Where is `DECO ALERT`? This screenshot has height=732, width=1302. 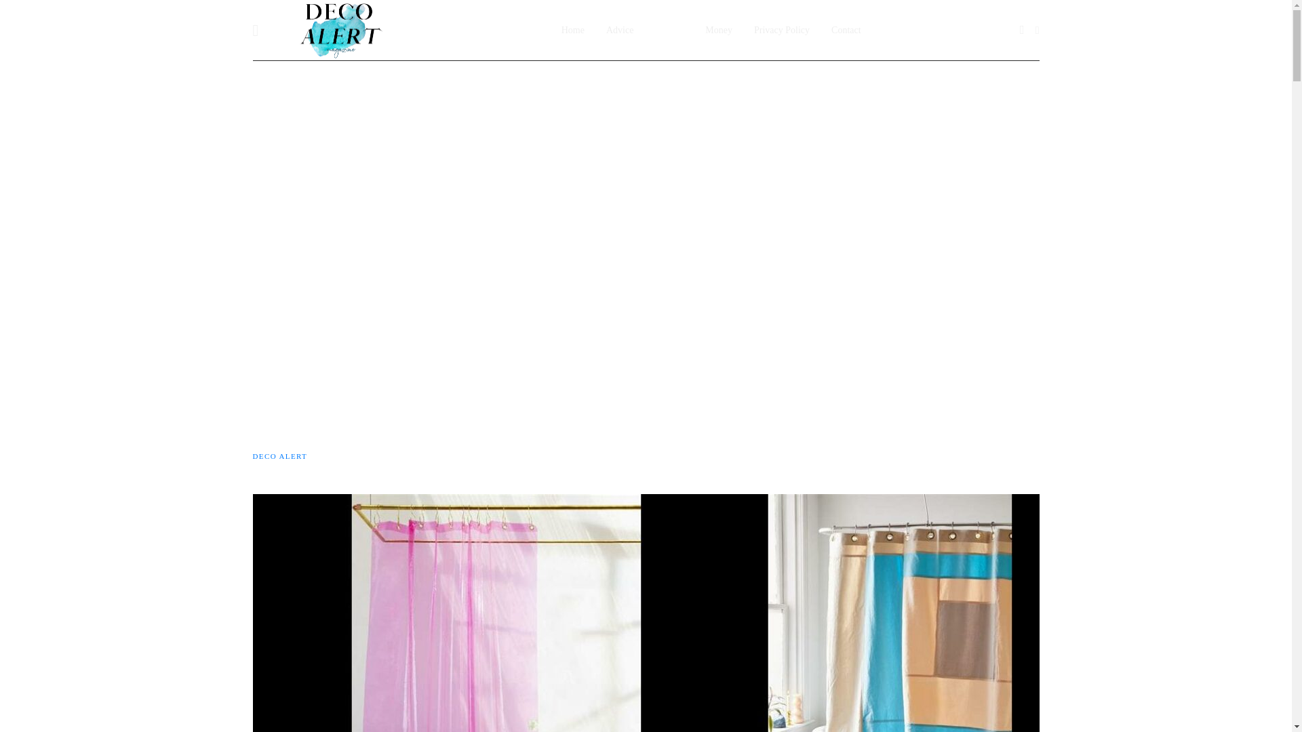 DECO ALERT is located at coordinates (279, 455).